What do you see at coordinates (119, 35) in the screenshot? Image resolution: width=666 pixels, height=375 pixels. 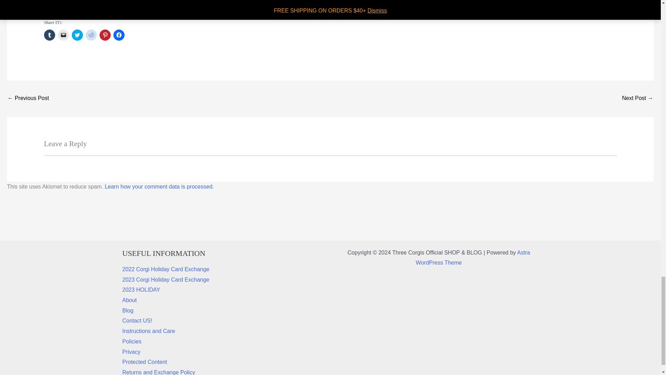 I see `Click to share on Facebook` at bounding box center [119, 35].